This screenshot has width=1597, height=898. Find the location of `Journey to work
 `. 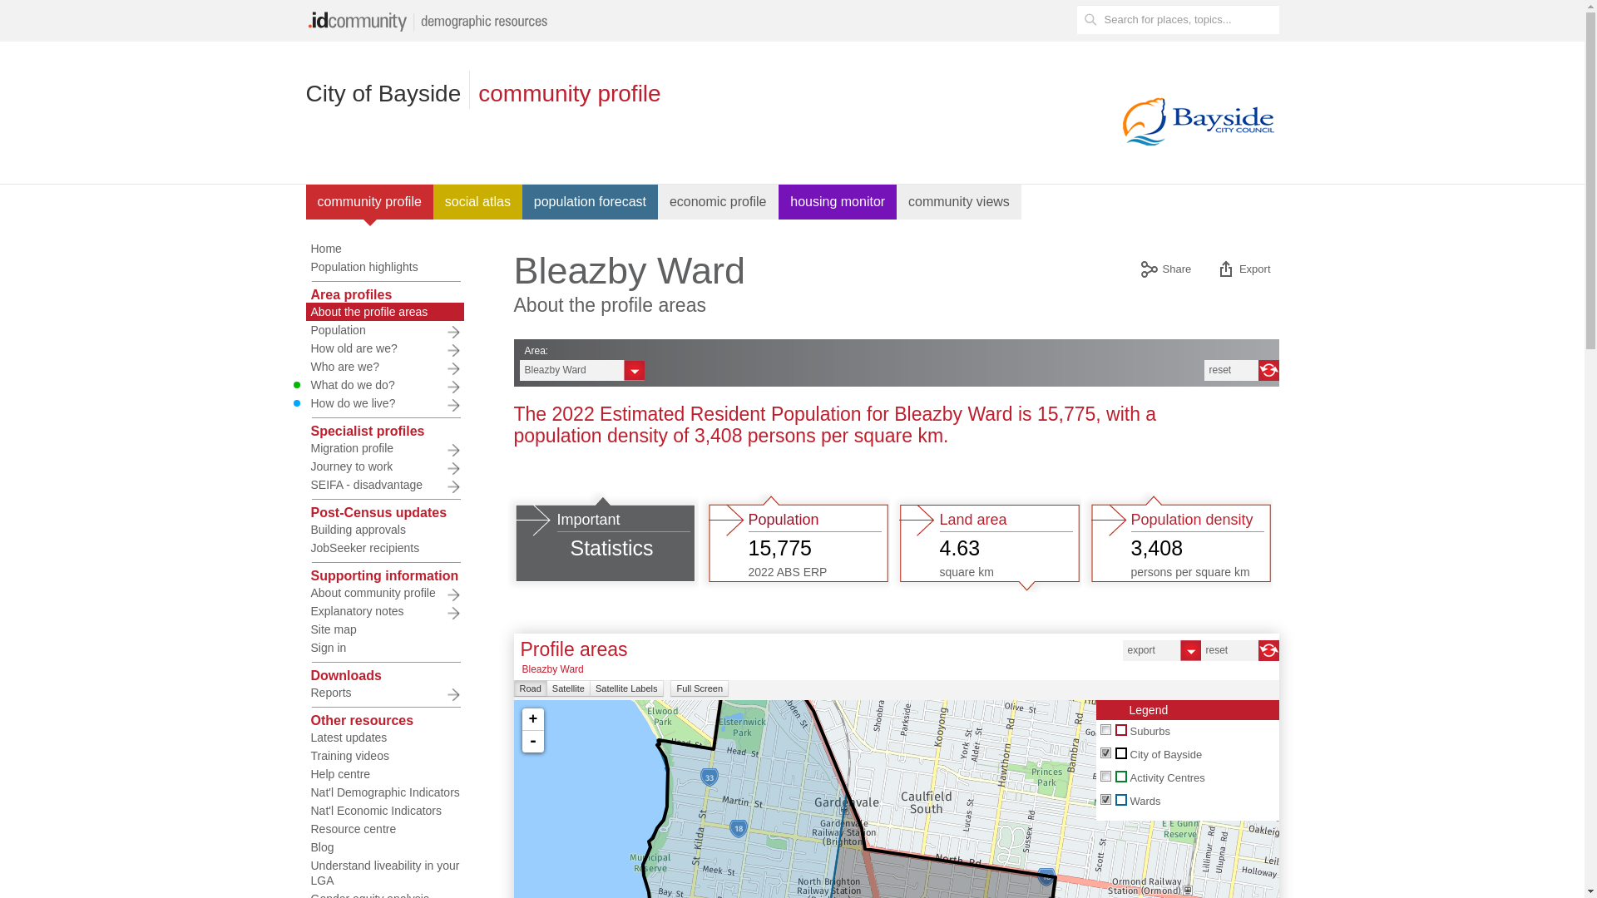

Journey to work
  is located at coordinates (385, 466).